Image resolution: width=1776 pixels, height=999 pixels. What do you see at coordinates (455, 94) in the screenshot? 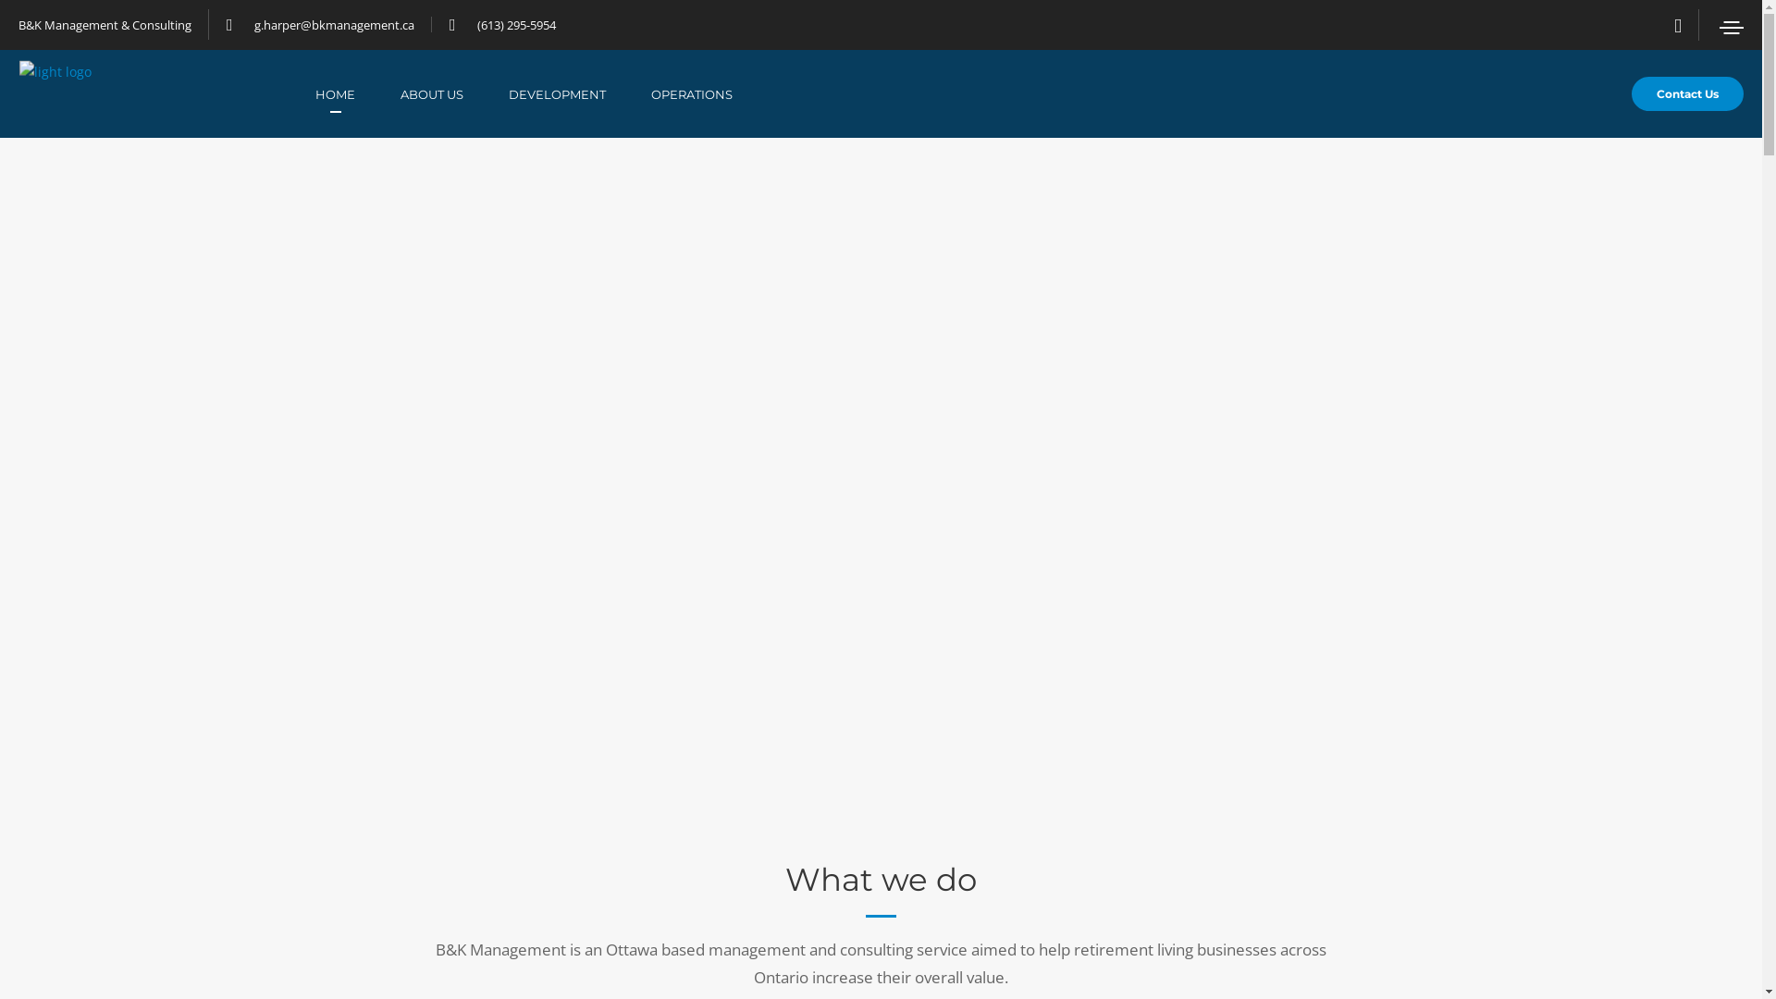
I see `ABOUT US` at bounding box center [455, 94].